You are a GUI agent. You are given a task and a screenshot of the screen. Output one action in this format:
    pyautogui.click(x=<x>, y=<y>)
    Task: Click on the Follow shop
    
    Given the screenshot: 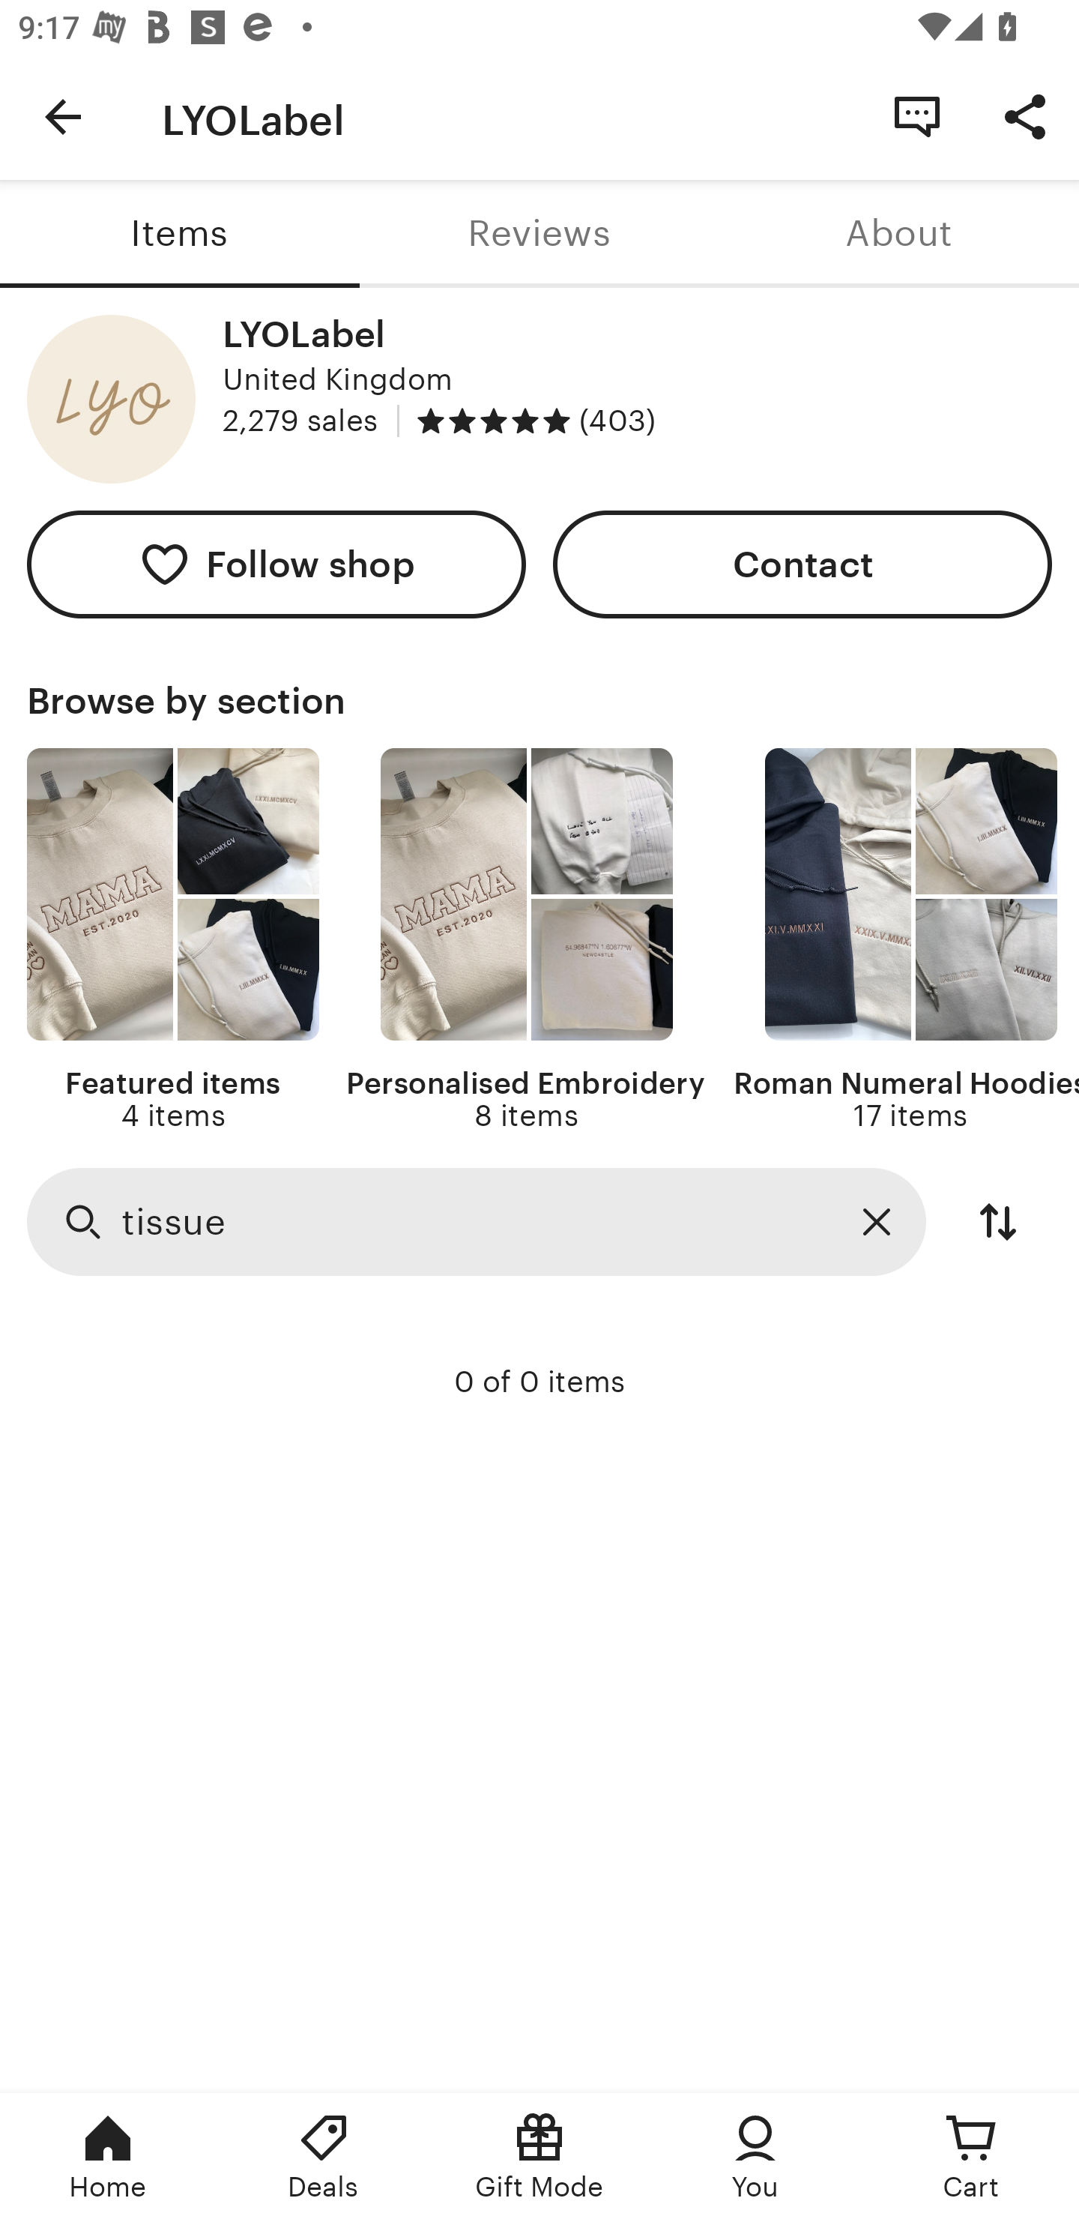 What is the action you would take?
    pyautogui.click(x=276, y=564)
    